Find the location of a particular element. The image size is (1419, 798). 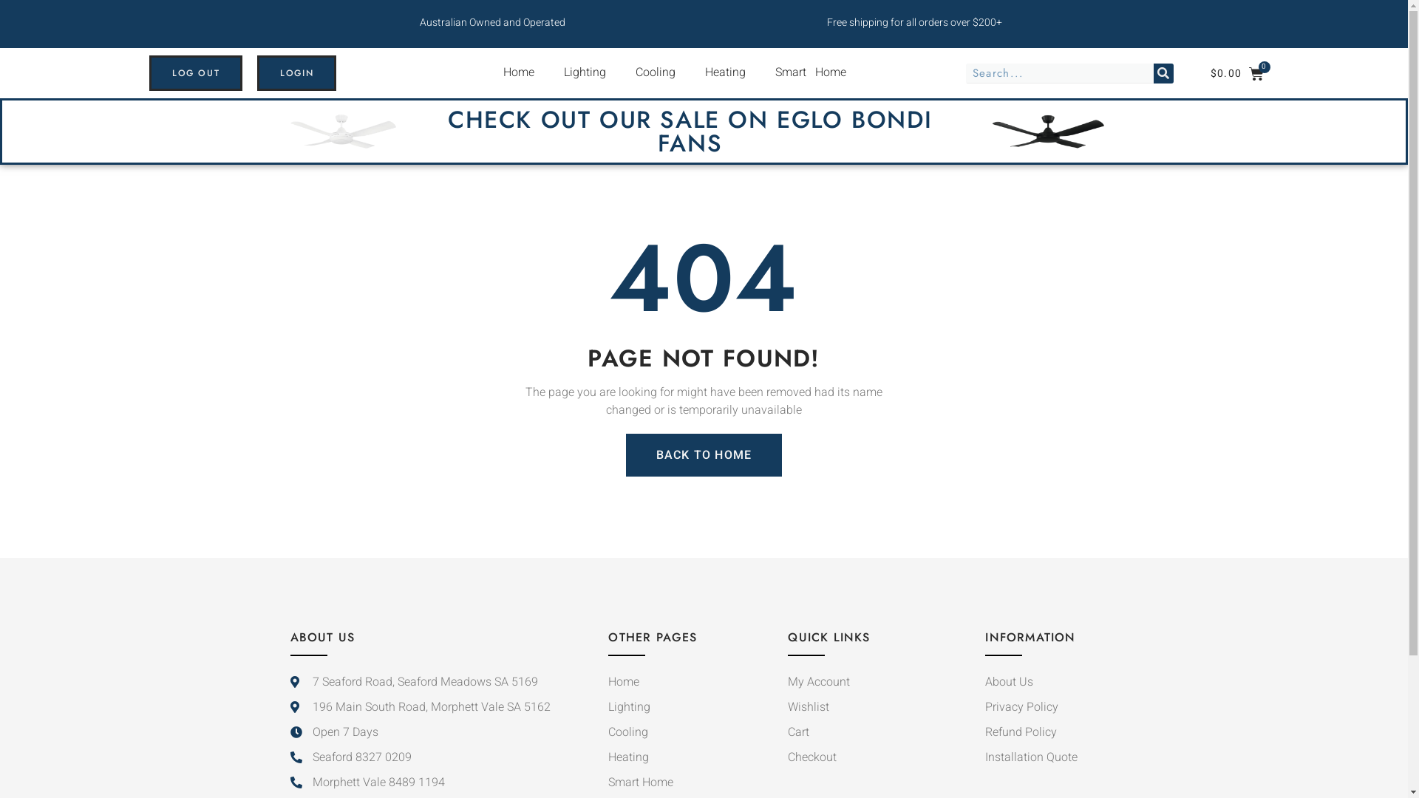

Seaford 8327 0209 is located at coordinates (423, 757).